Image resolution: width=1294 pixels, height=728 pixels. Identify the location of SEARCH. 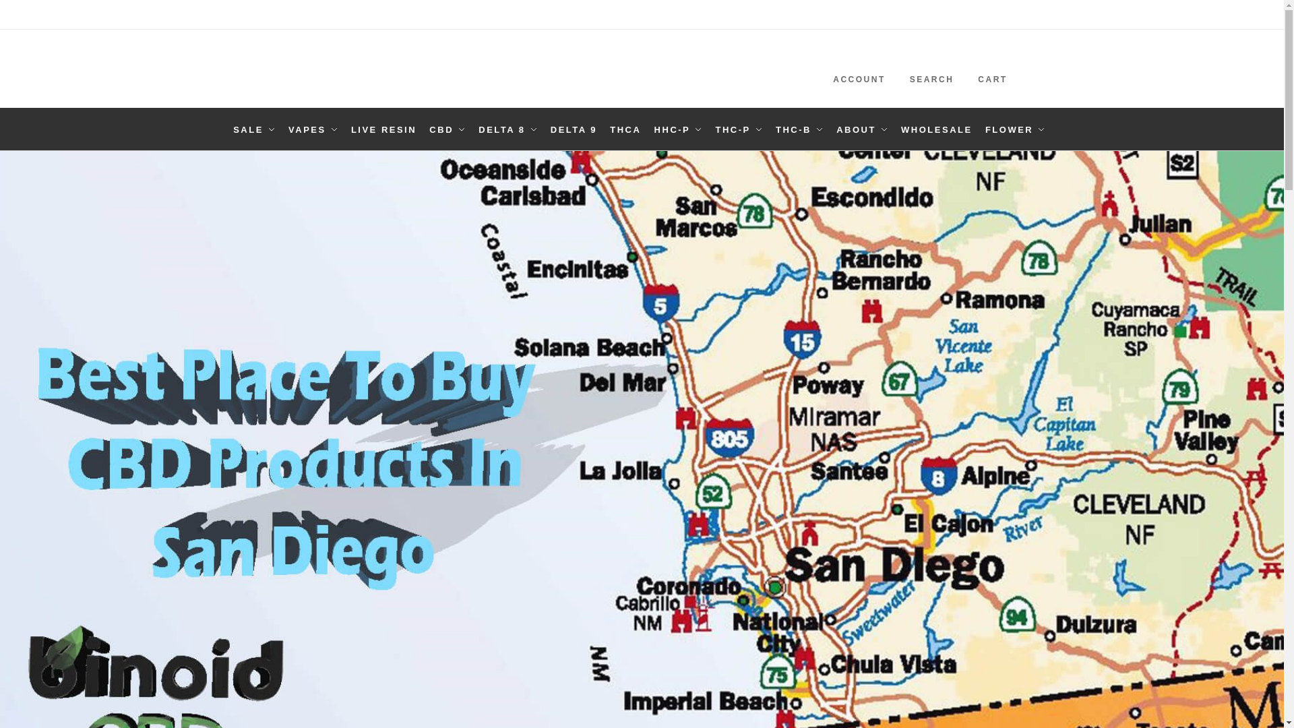
(931, 68).